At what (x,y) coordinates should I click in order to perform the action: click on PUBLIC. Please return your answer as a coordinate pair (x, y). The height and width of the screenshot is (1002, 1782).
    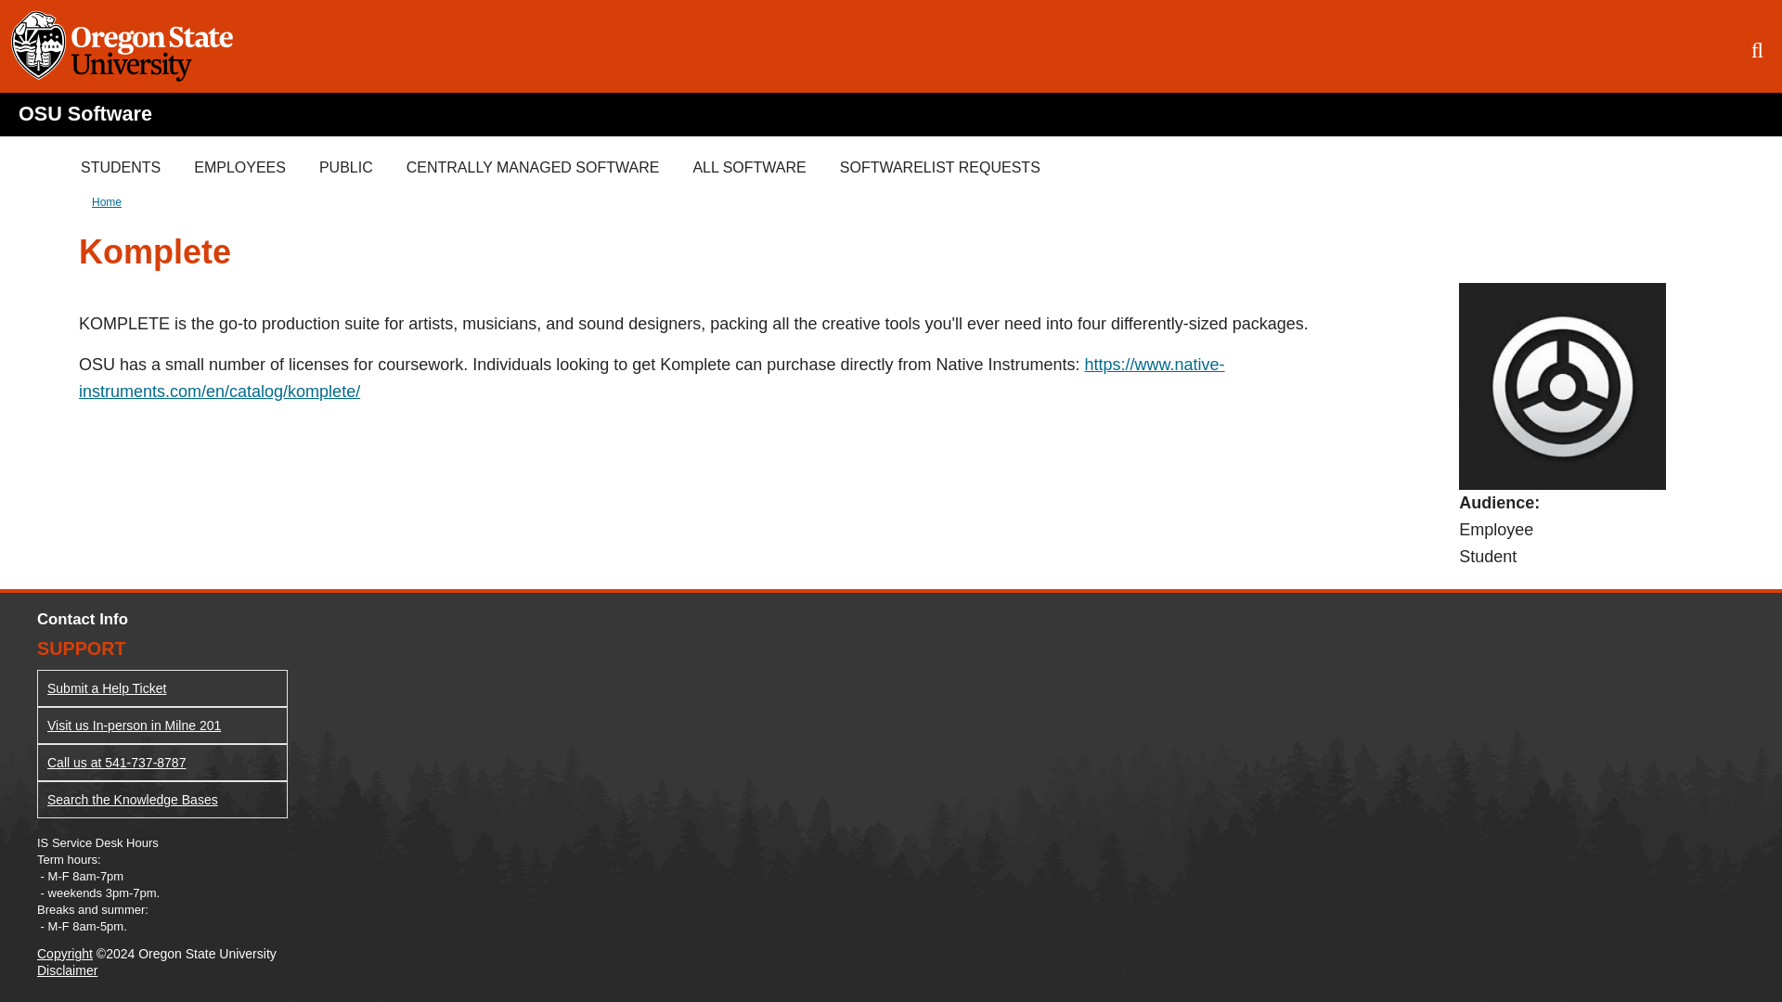
    Looking at the image, I should click on (346, 167).